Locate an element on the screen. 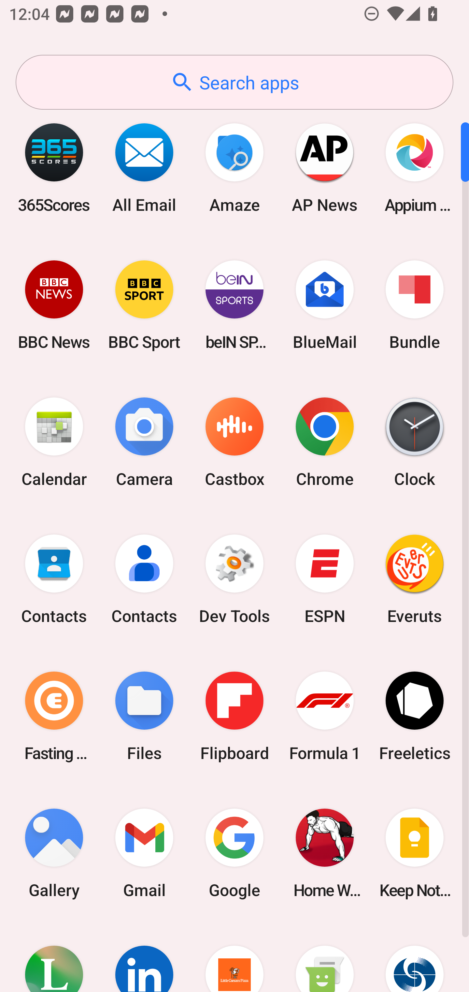 The image size is (469, 992). All Email is located at coordinates (144, 168).